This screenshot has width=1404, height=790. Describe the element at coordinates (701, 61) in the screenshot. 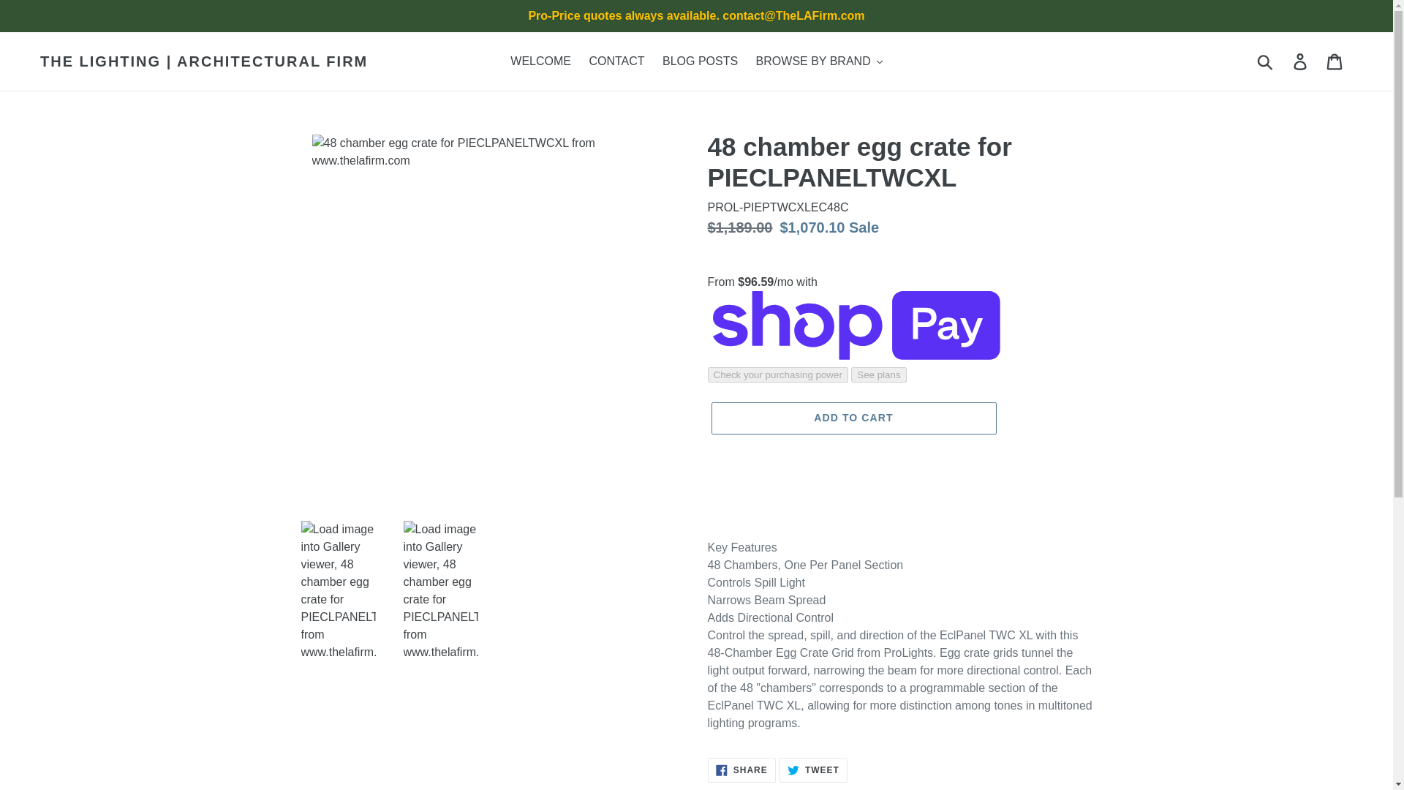

I see `BLOG POSTS` at that location.